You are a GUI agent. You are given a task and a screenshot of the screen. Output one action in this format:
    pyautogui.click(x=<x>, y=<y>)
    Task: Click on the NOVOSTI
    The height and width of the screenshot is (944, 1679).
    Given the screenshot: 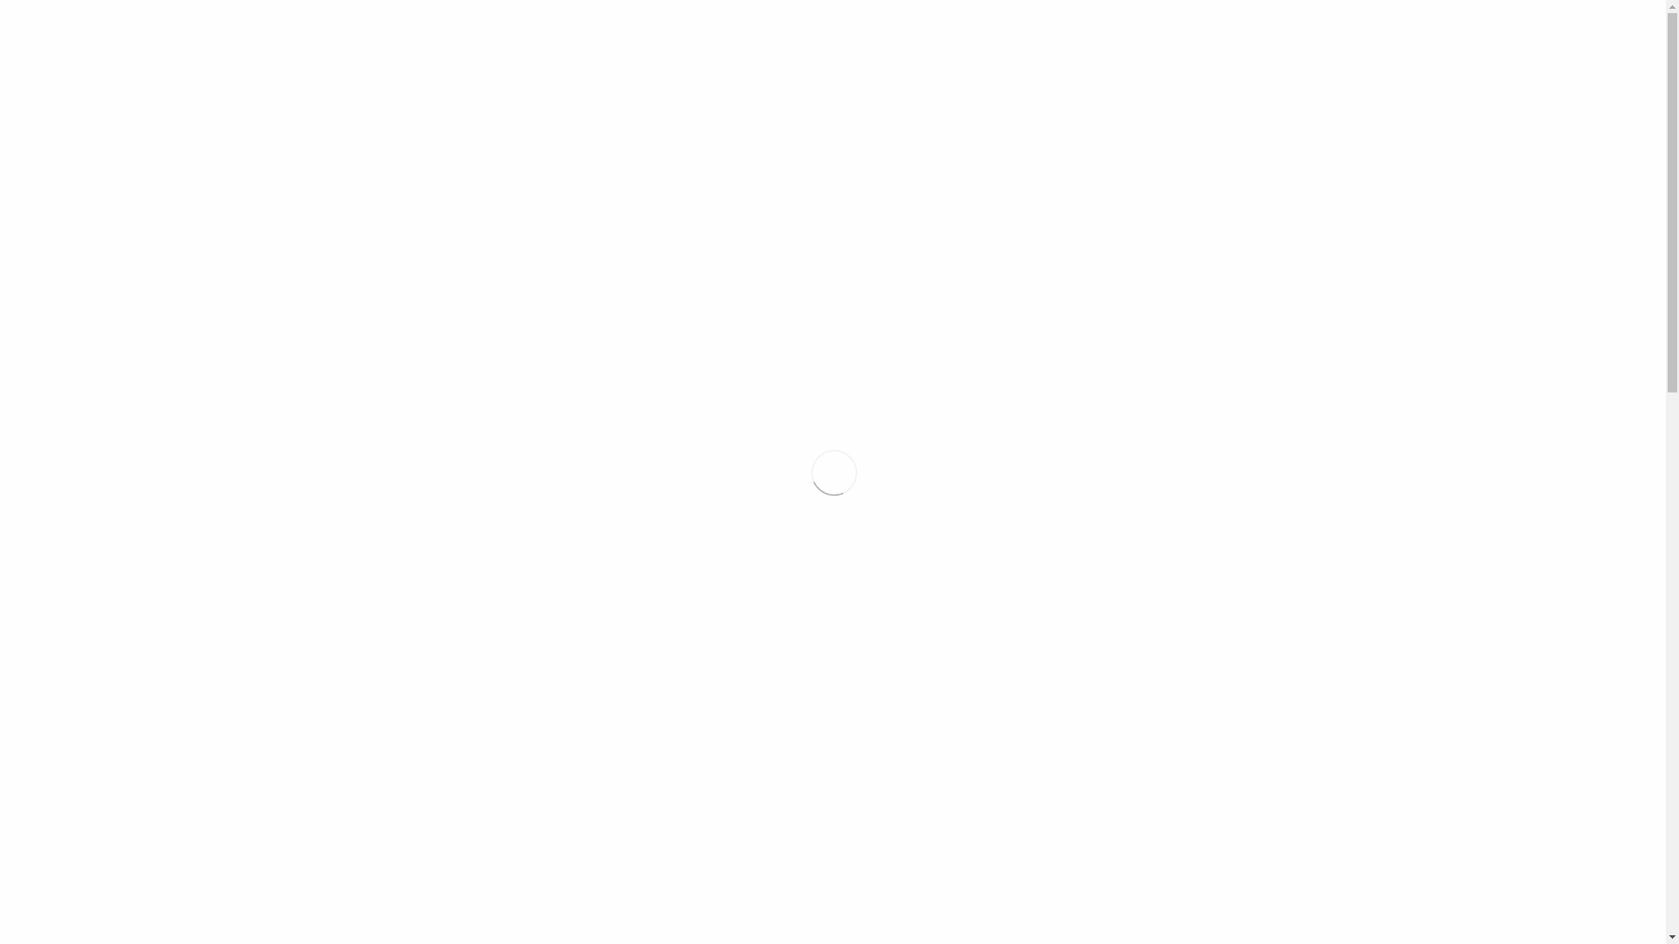 What is the action you would take?
    pyautogui.click(x=708, y=128)
    